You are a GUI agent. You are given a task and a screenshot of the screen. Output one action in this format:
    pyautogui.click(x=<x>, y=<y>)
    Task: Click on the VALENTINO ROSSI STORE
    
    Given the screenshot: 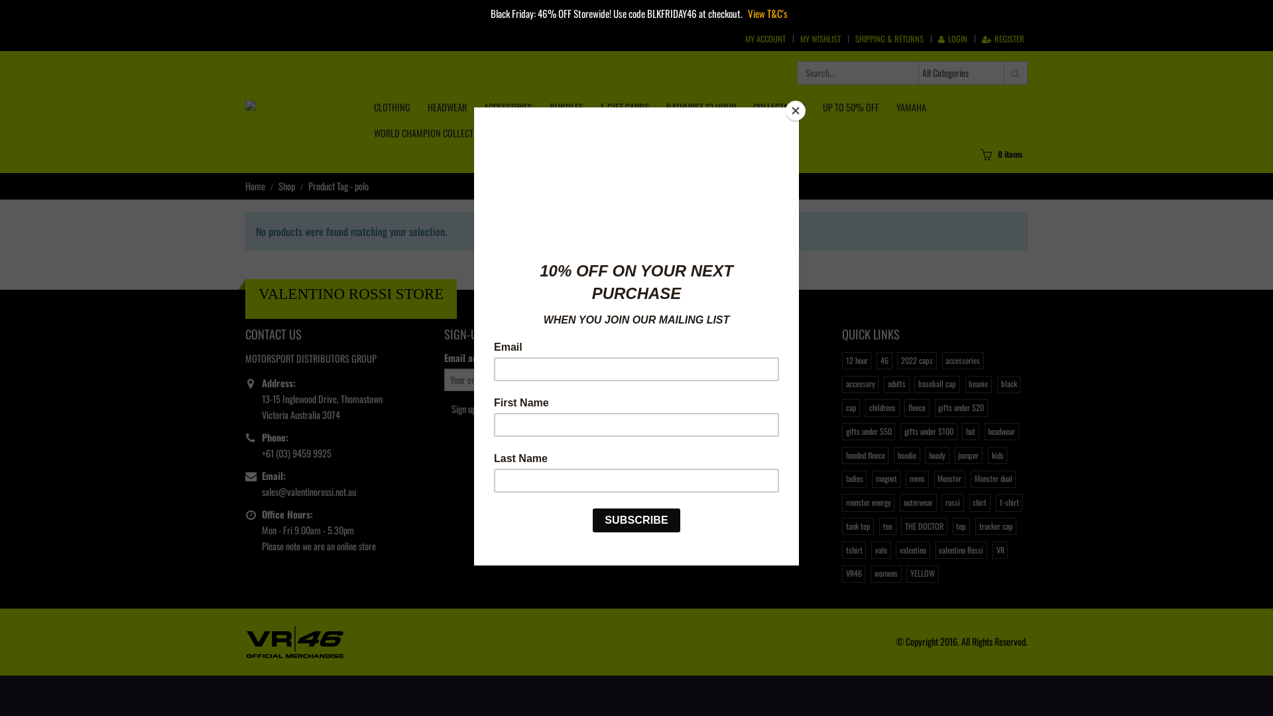 What is the action you would take?
    pyautogui.click(x=351, y=294)
    